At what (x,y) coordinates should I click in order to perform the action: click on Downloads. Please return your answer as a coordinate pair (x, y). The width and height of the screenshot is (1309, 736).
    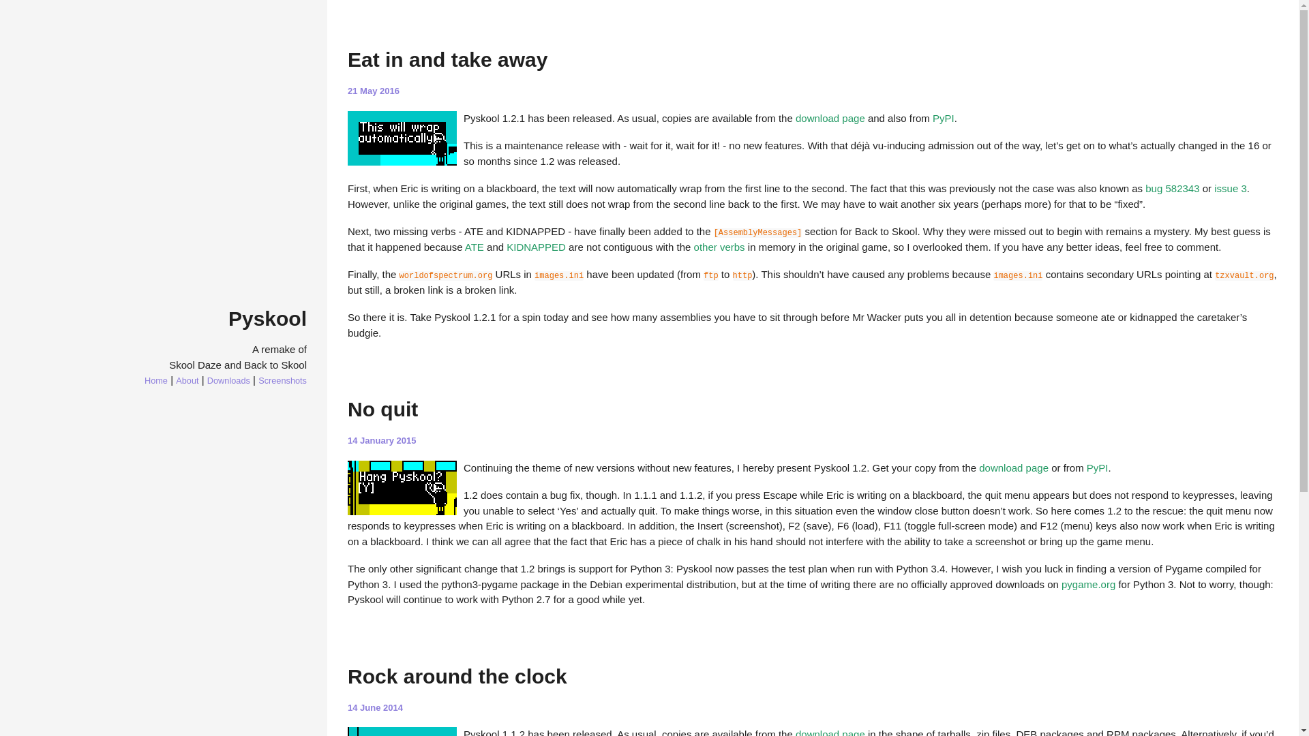
    Looking at the image, I should click on (228, 380).